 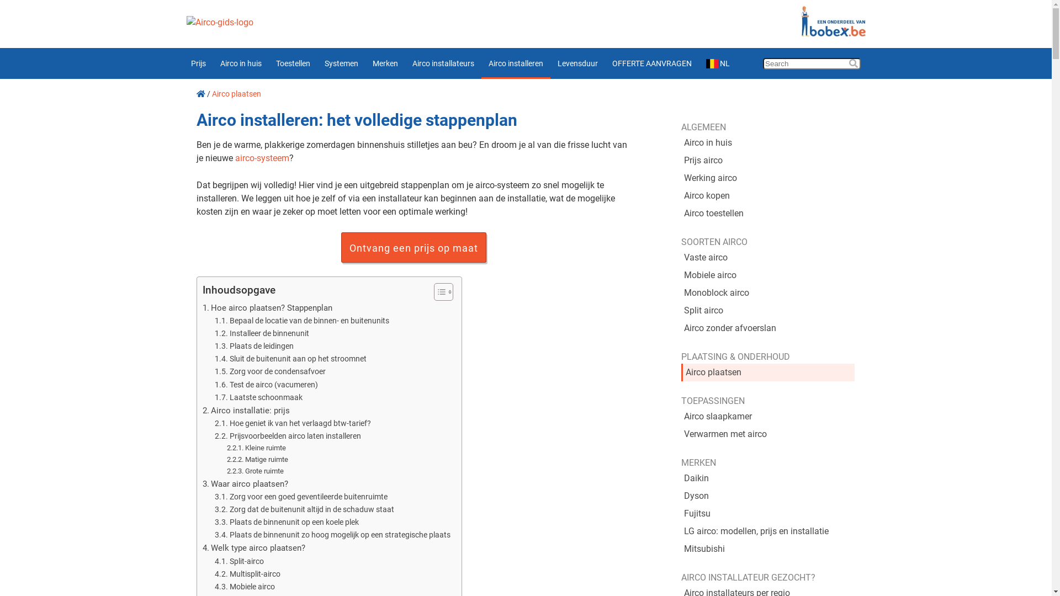 What do you see at coordinates (414, 247) in the screenshot?
I see `Ontvang een prijs op maat` at bounding box center [414, 247].